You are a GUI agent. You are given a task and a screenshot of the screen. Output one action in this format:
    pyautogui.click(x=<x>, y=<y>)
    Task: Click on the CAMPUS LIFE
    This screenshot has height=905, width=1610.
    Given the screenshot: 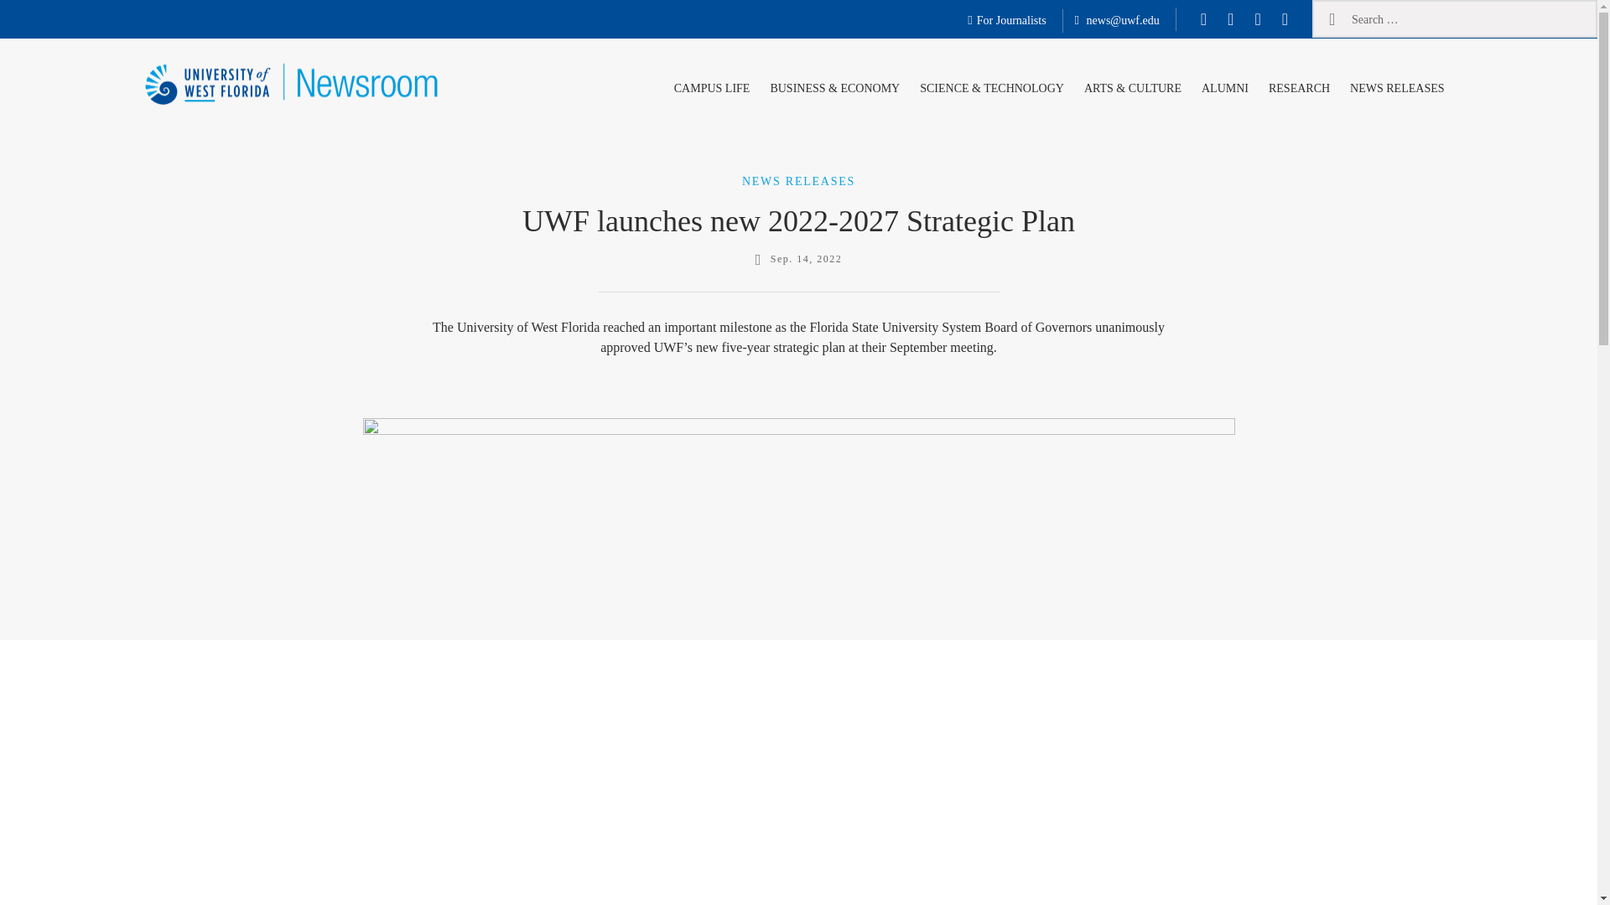 What is the action you would take?
    pyautogui.click(x=712, y=85)
    